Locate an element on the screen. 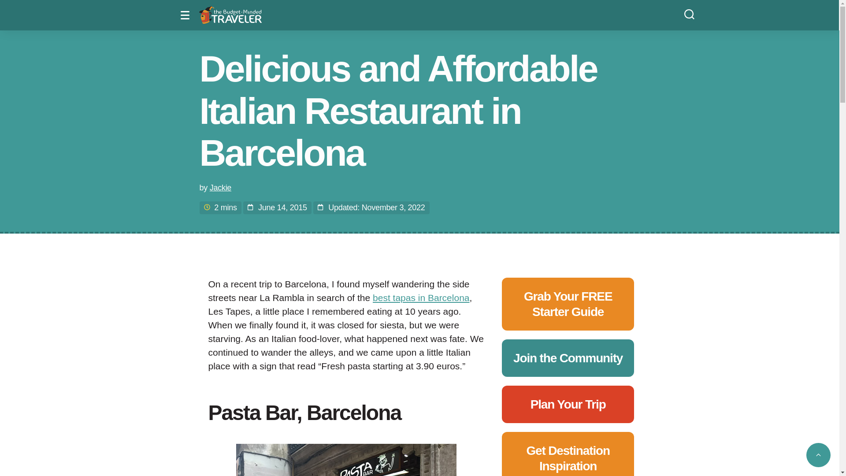 The width and height of the screenshot is (846, 476). best tapas in Barcelona is located at coordinates (421, 297).